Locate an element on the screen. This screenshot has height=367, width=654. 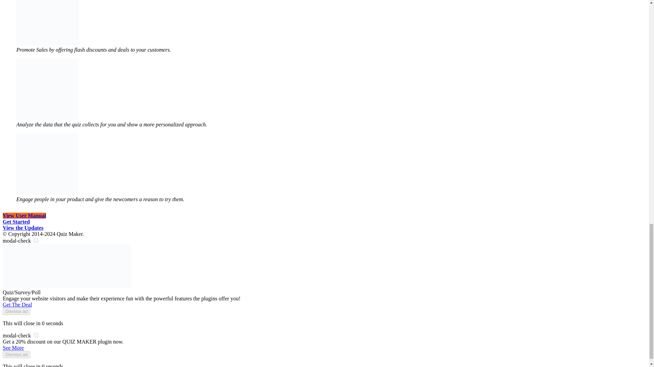
Dismiss ad is located at coordinates (16, 311).